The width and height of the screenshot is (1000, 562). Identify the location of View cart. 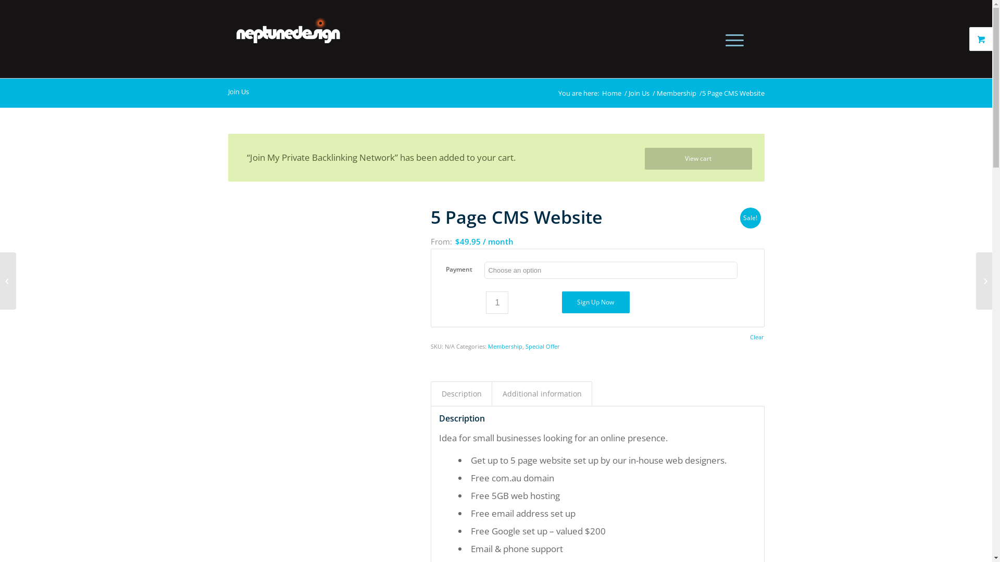
(698, 159).